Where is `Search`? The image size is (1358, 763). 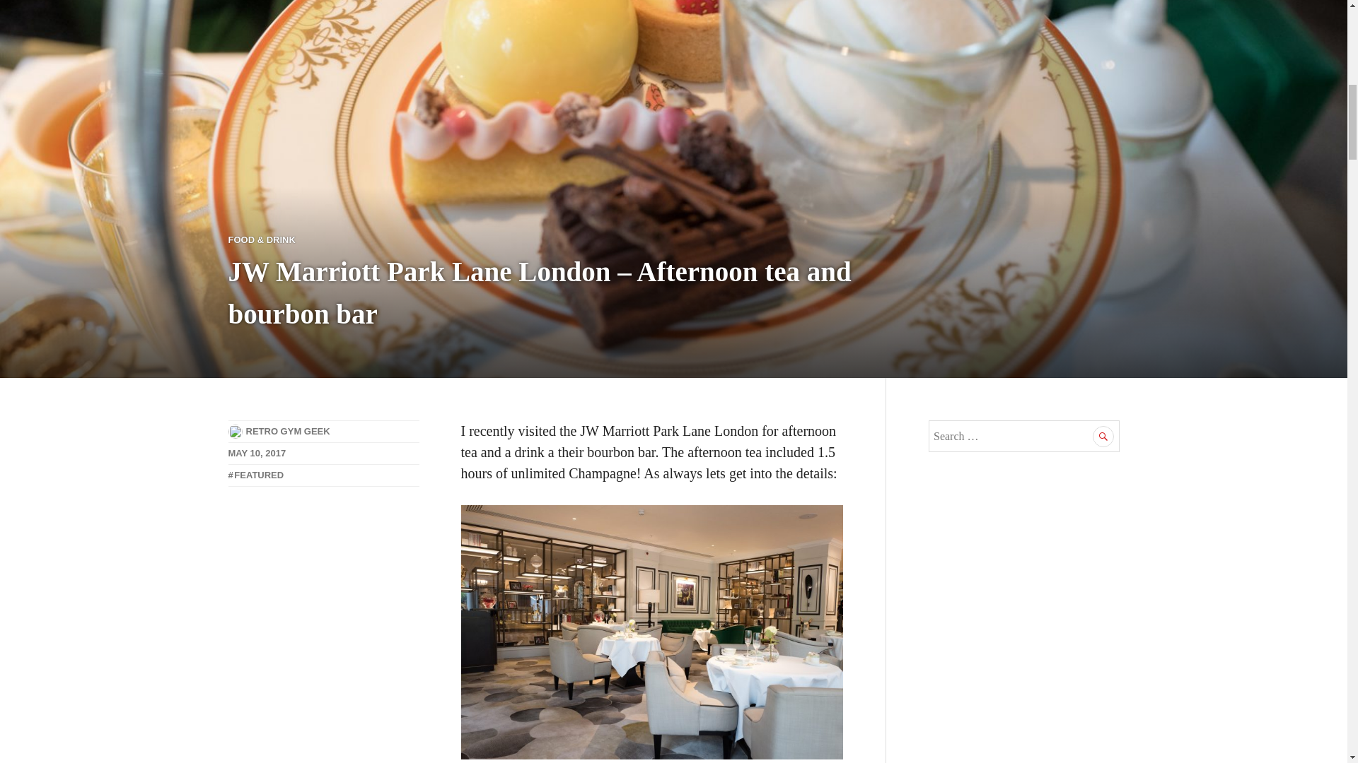 Search is located at coordinates (1103, 436).